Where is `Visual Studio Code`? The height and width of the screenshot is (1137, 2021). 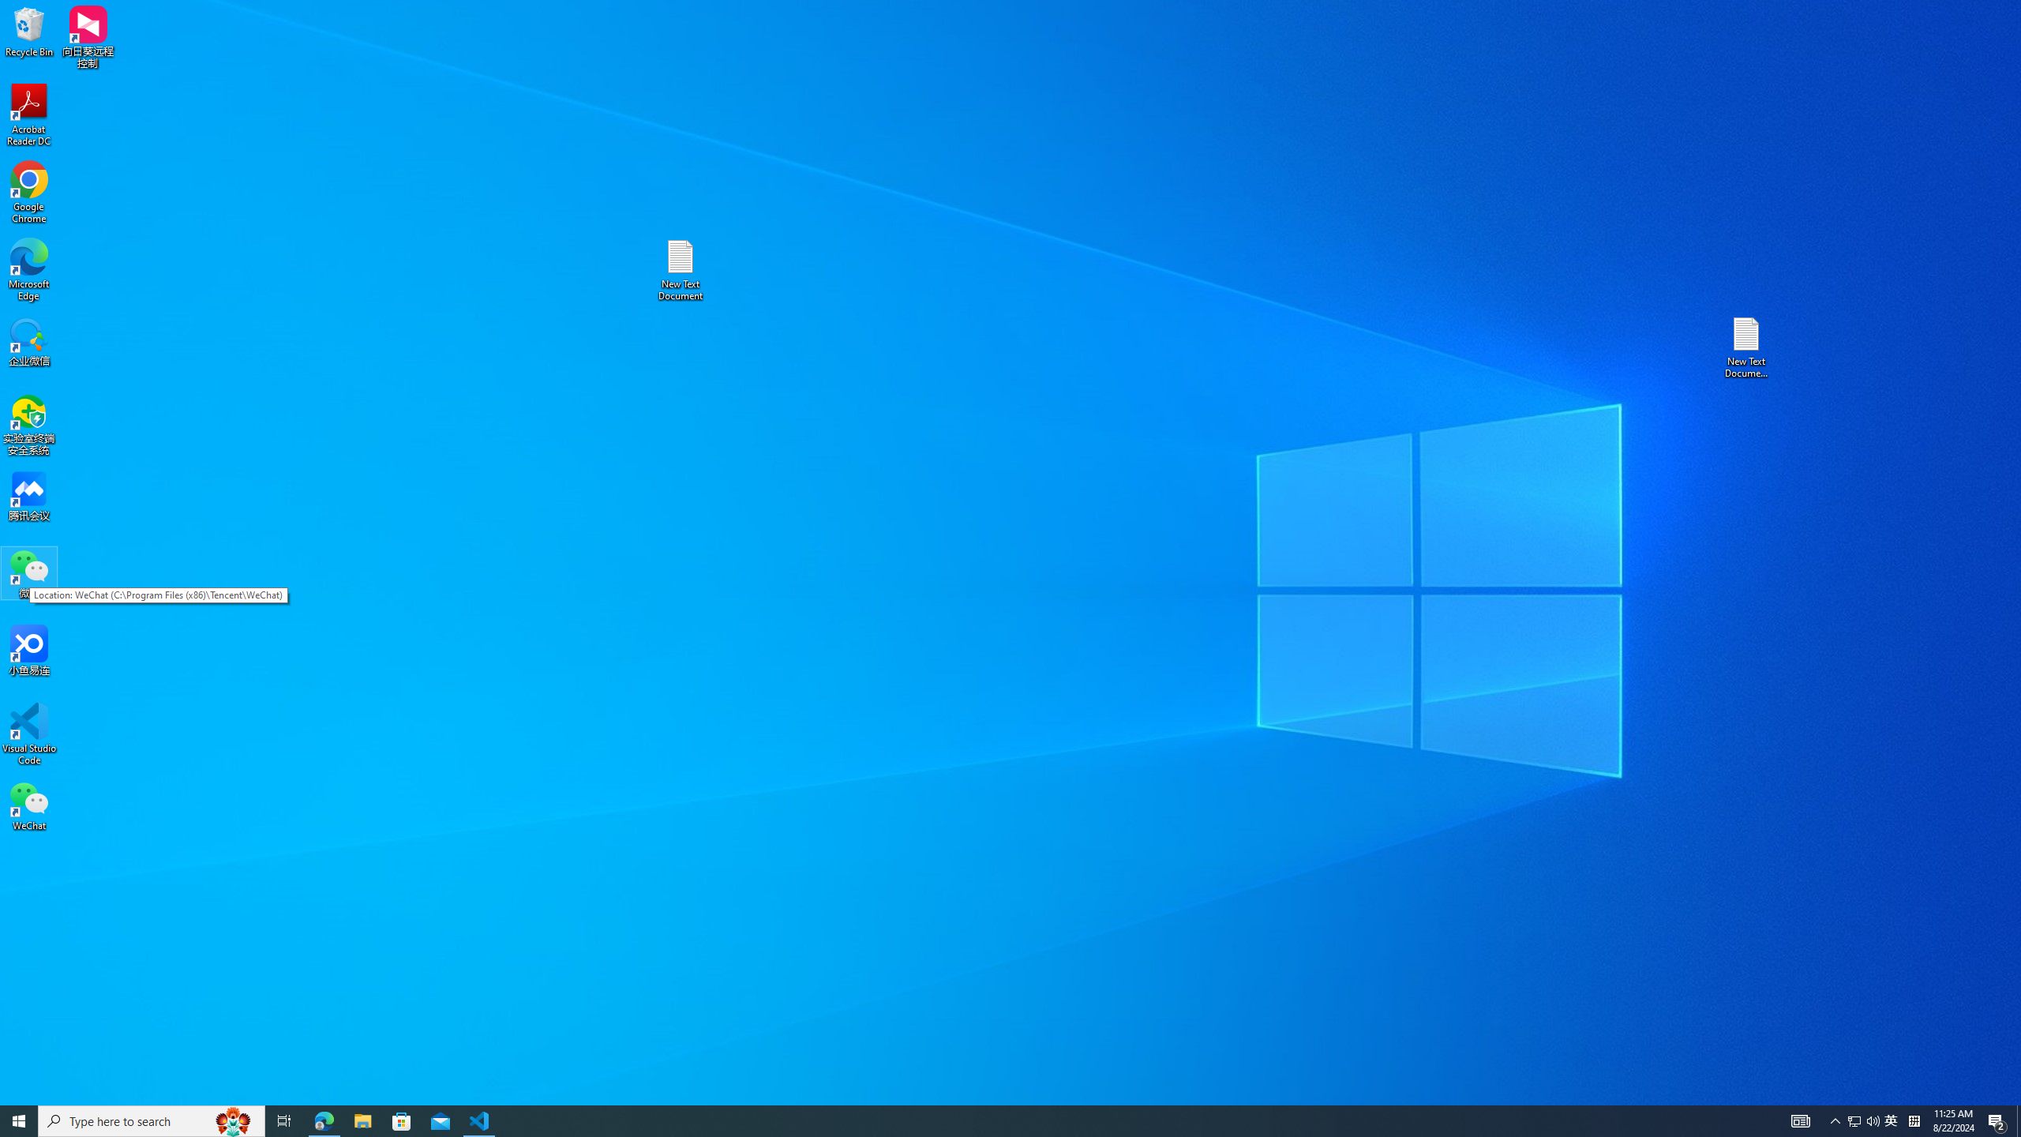
Visual Studio Code is located at coordinates (1892, 1121).